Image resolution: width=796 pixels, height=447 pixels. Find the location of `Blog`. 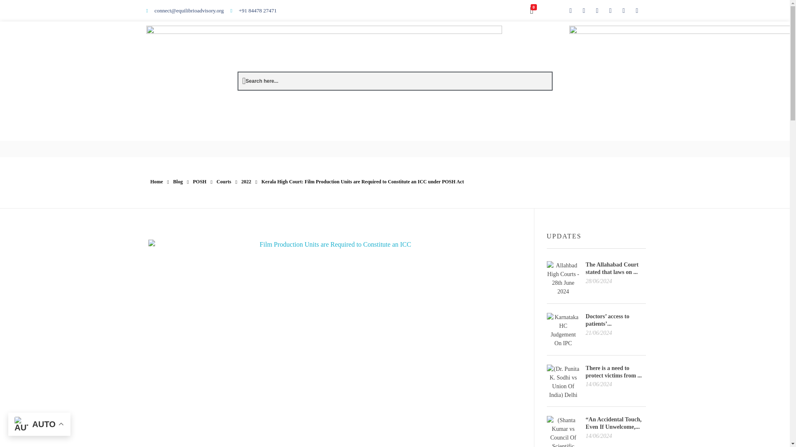

Blog is located at coordinates (178, 182).